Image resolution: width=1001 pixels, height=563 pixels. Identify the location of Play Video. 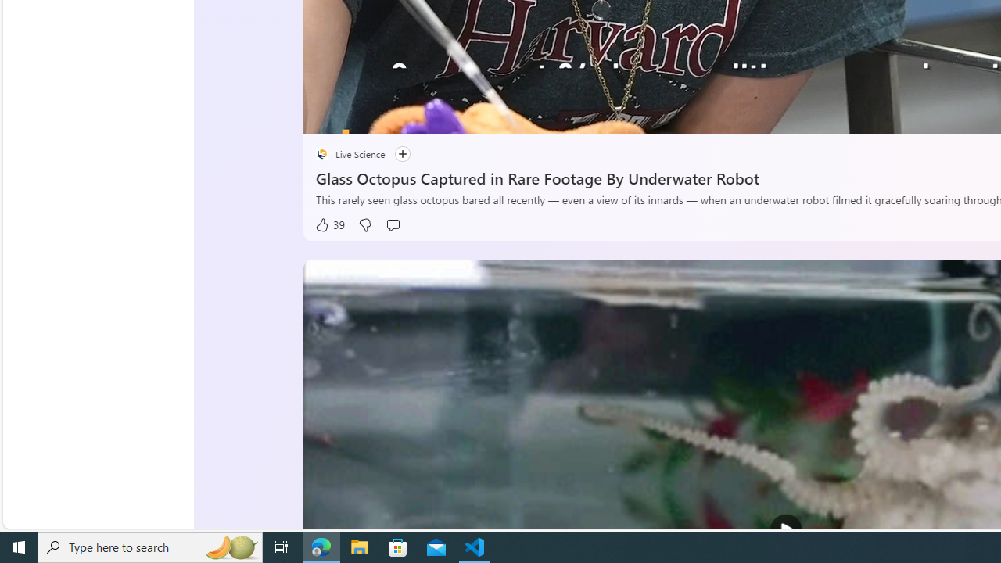
(786, 530).